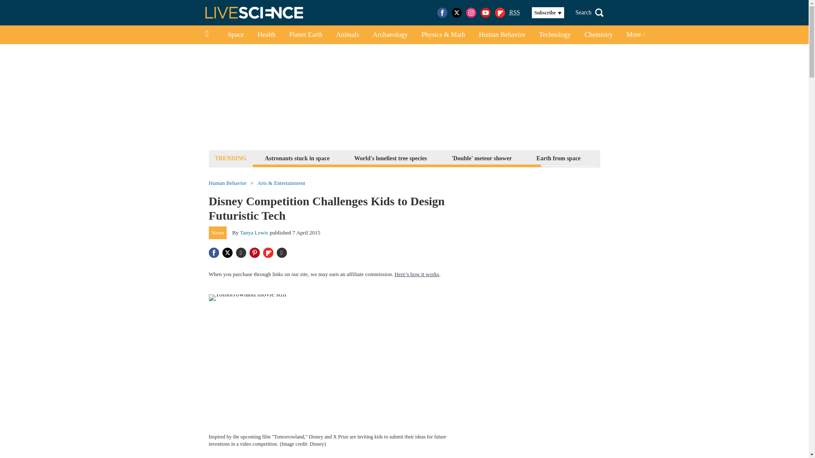 The height and width of the screenshot is (458, 815). Describe the element at coordinates (559, 158) in the screenshot. I see `Earth from space` at that location.